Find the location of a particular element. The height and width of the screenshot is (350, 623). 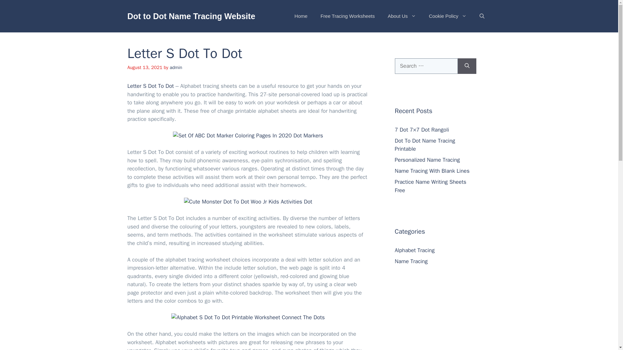

About Us is located at coordinates (402, 16).